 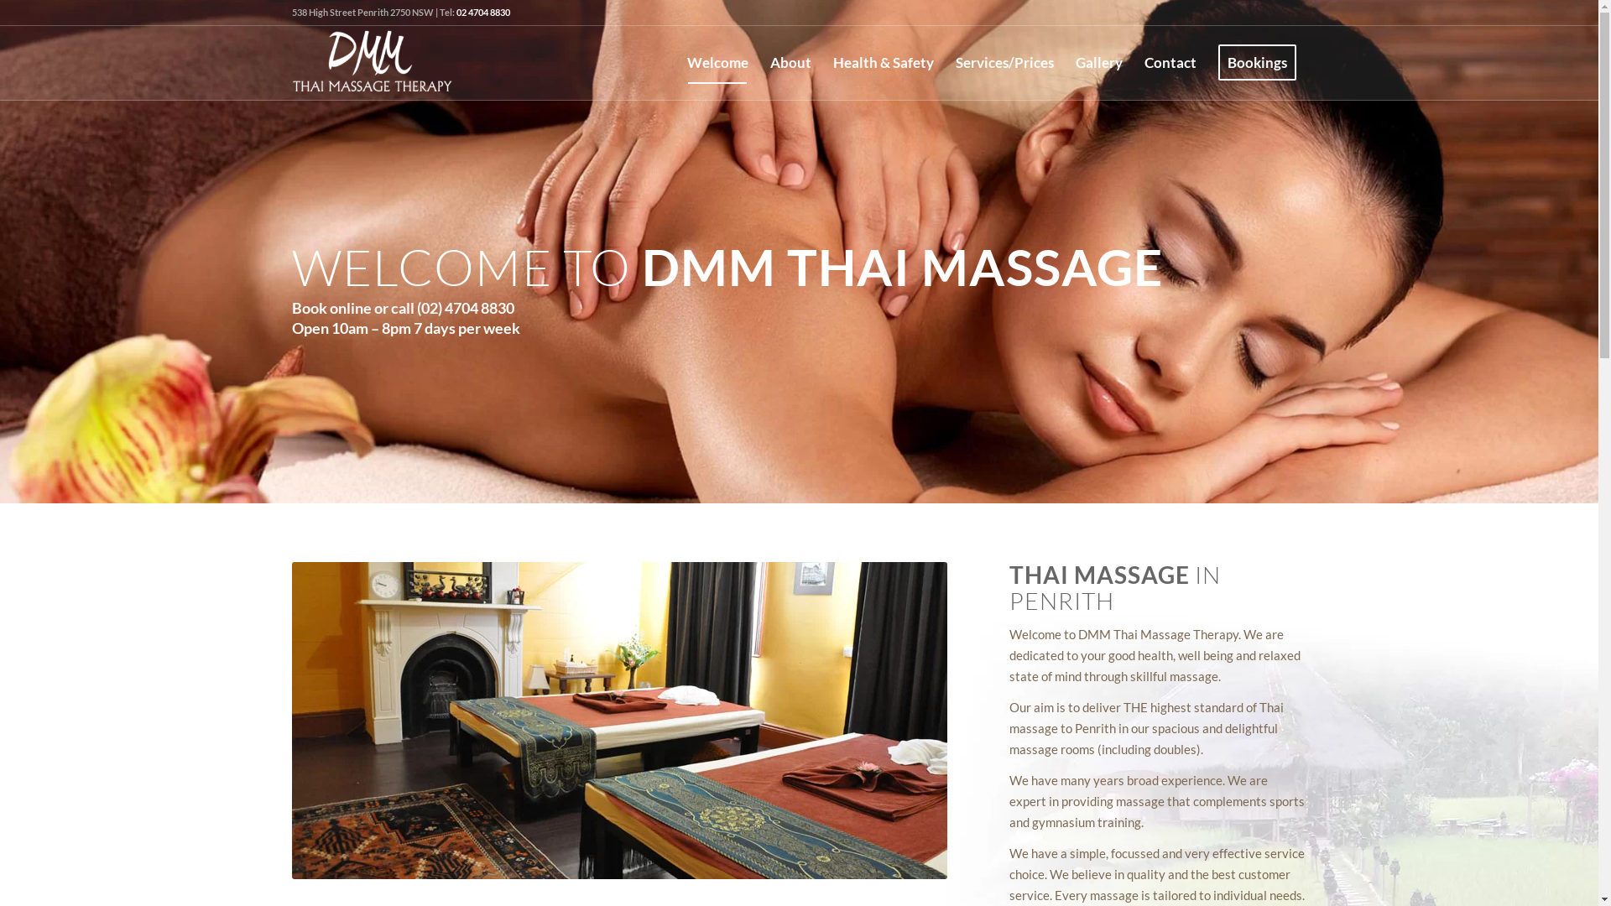 I want to click on About, so click(x=790, y=63).